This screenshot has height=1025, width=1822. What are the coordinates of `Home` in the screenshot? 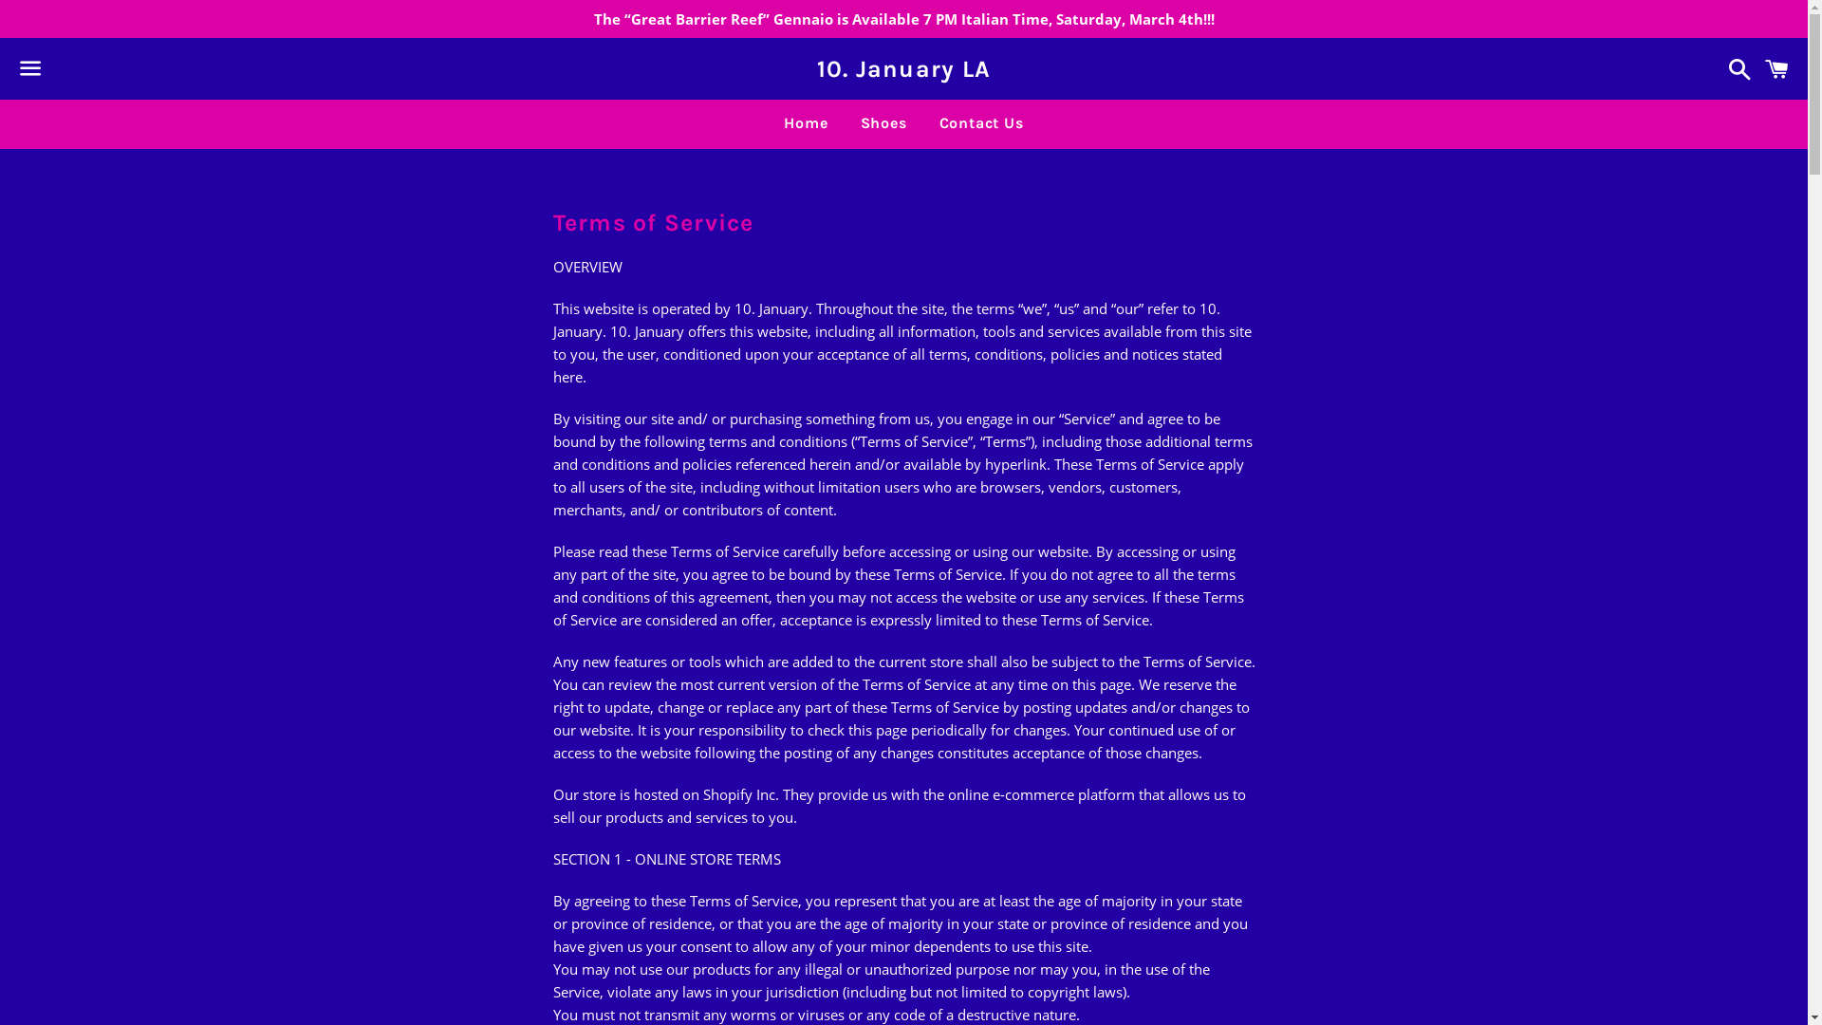 It's located at (806, 123).